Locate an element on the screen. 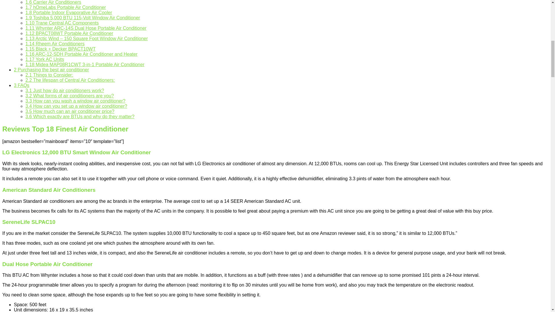 The width and height of the screenshot is (555, 312). 3.1 Just how do air conditioners work? is located at coordinates (65, 90).